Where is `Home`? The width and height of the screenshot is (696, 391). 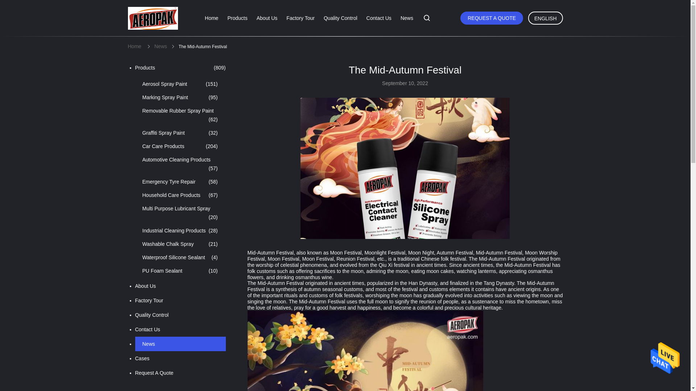
Home is located at coordinates (211, 18).